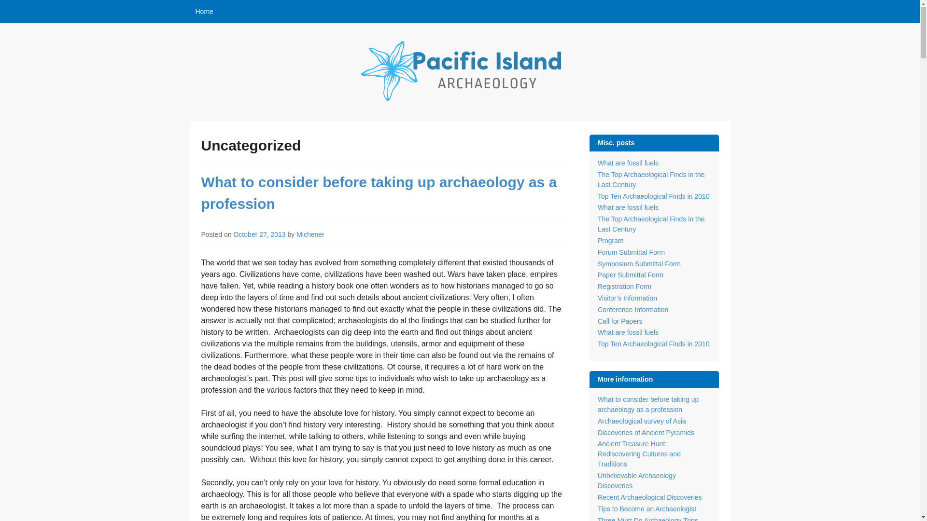 The image size is (927, 521). Describe the element at coordinates (310, 234) in the screenshot. I see `Michener` at that location.